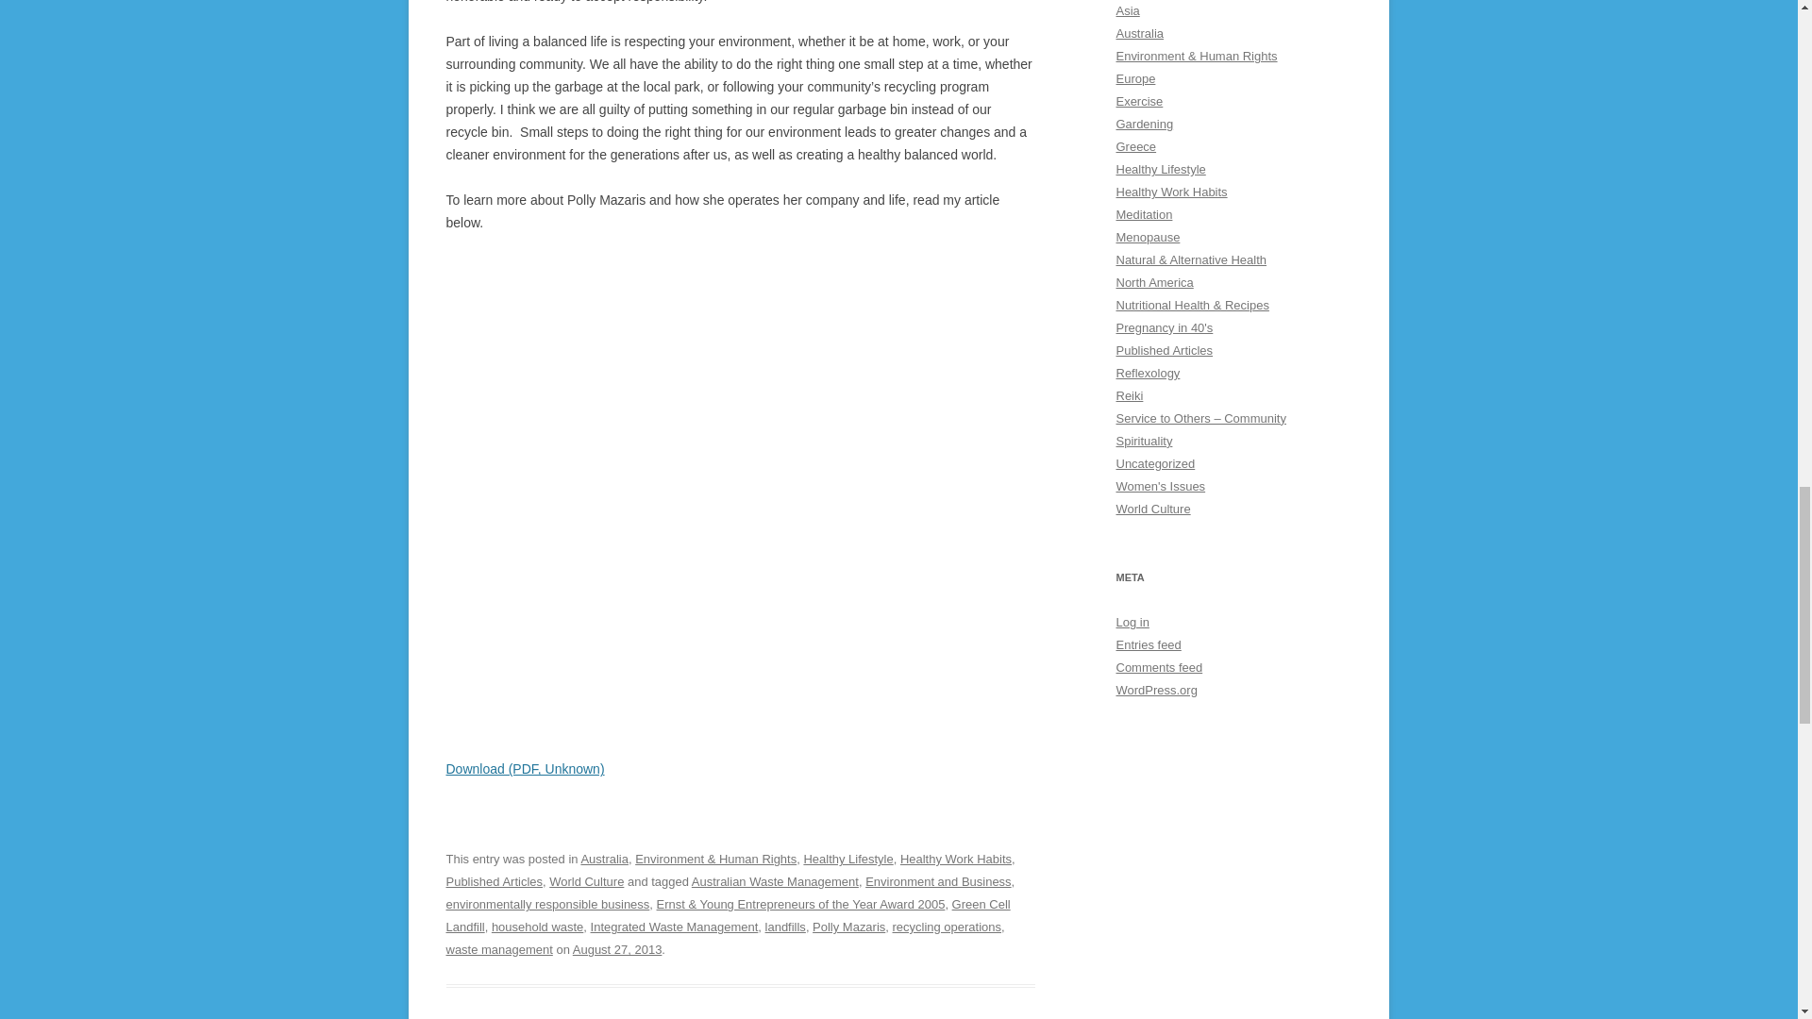 The image size is (1812, 1019). I want to click on World Culture, so click(585, 881).